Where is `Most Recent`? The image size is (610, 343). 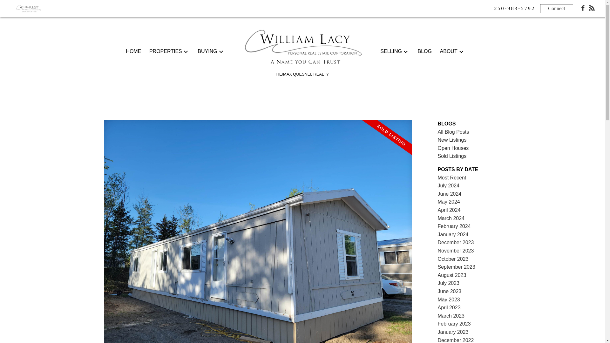 Most Recent is located at coordinates (452, 178).